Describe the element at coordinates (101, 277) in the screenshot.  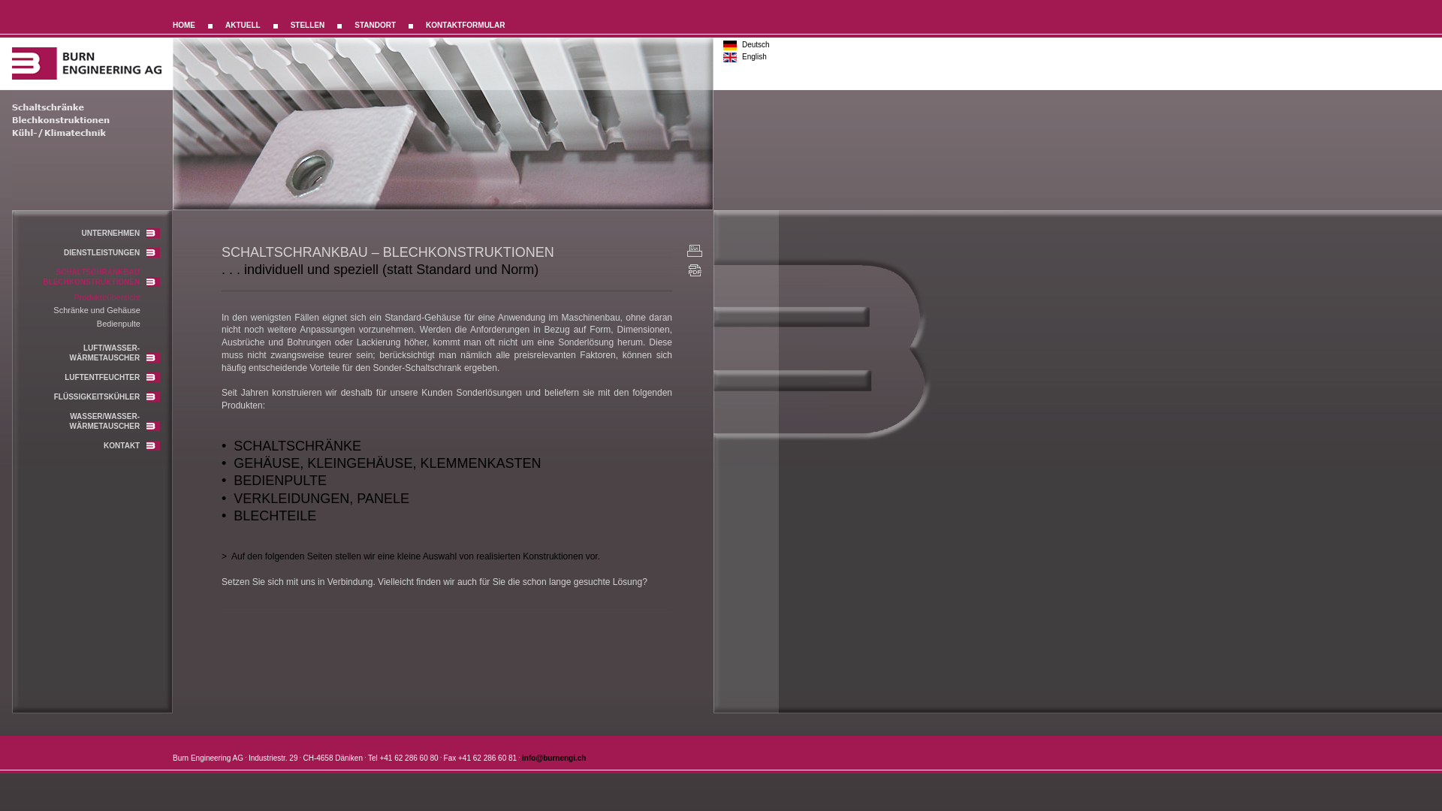
I see `SCHALTSCHRANKBAU
BLECHKONSTRUKTIONEN ` at that location.